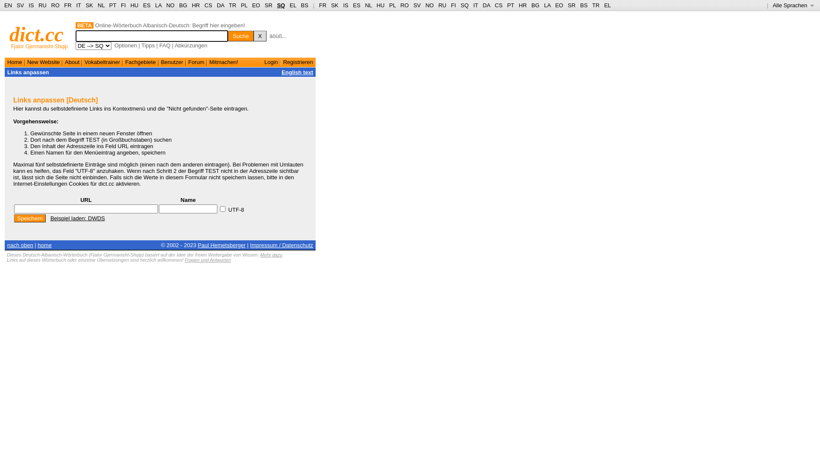  Describe the element at coordinates (465, 5) in the screenshot. I see `SQ` at that location.